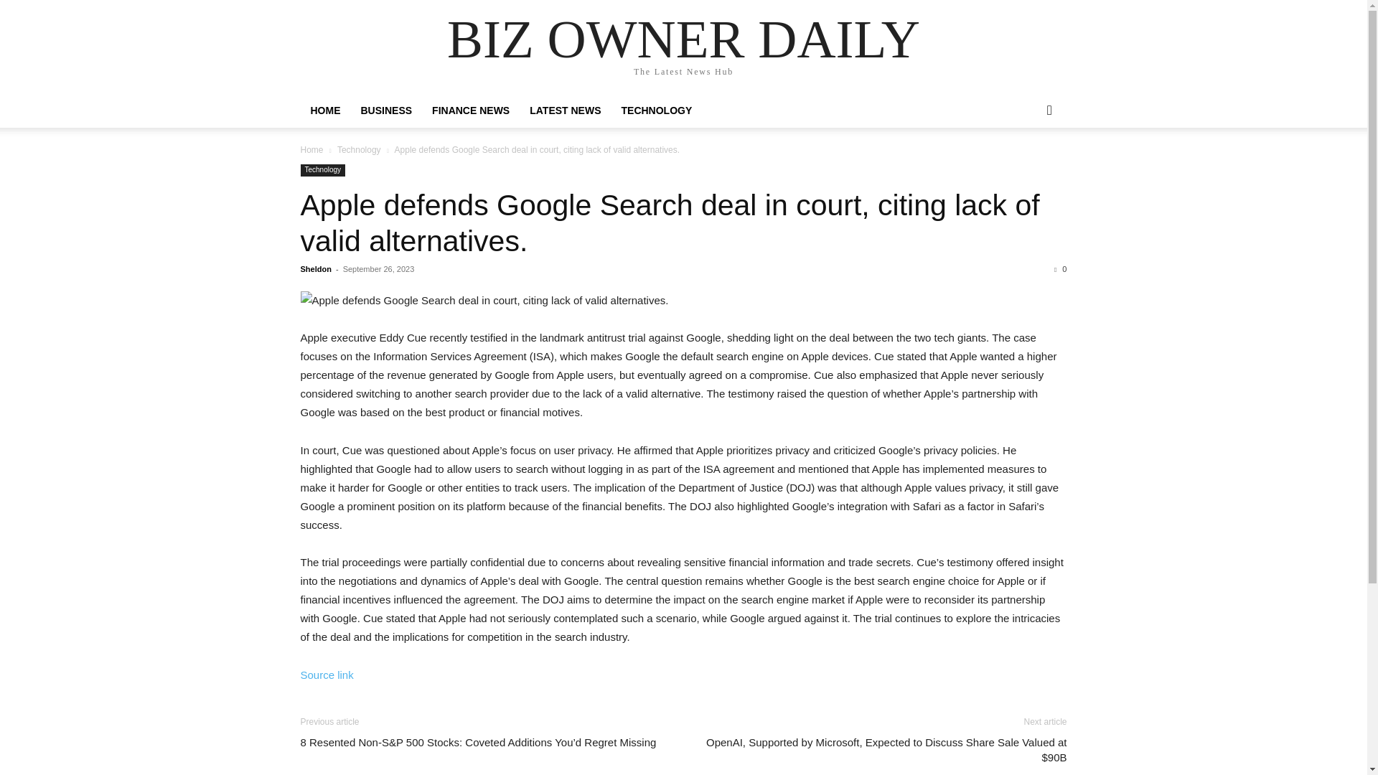 Image resolution: width=1378 pixels, height=775 pixels. I want to click on HOME, so click(324, 111).